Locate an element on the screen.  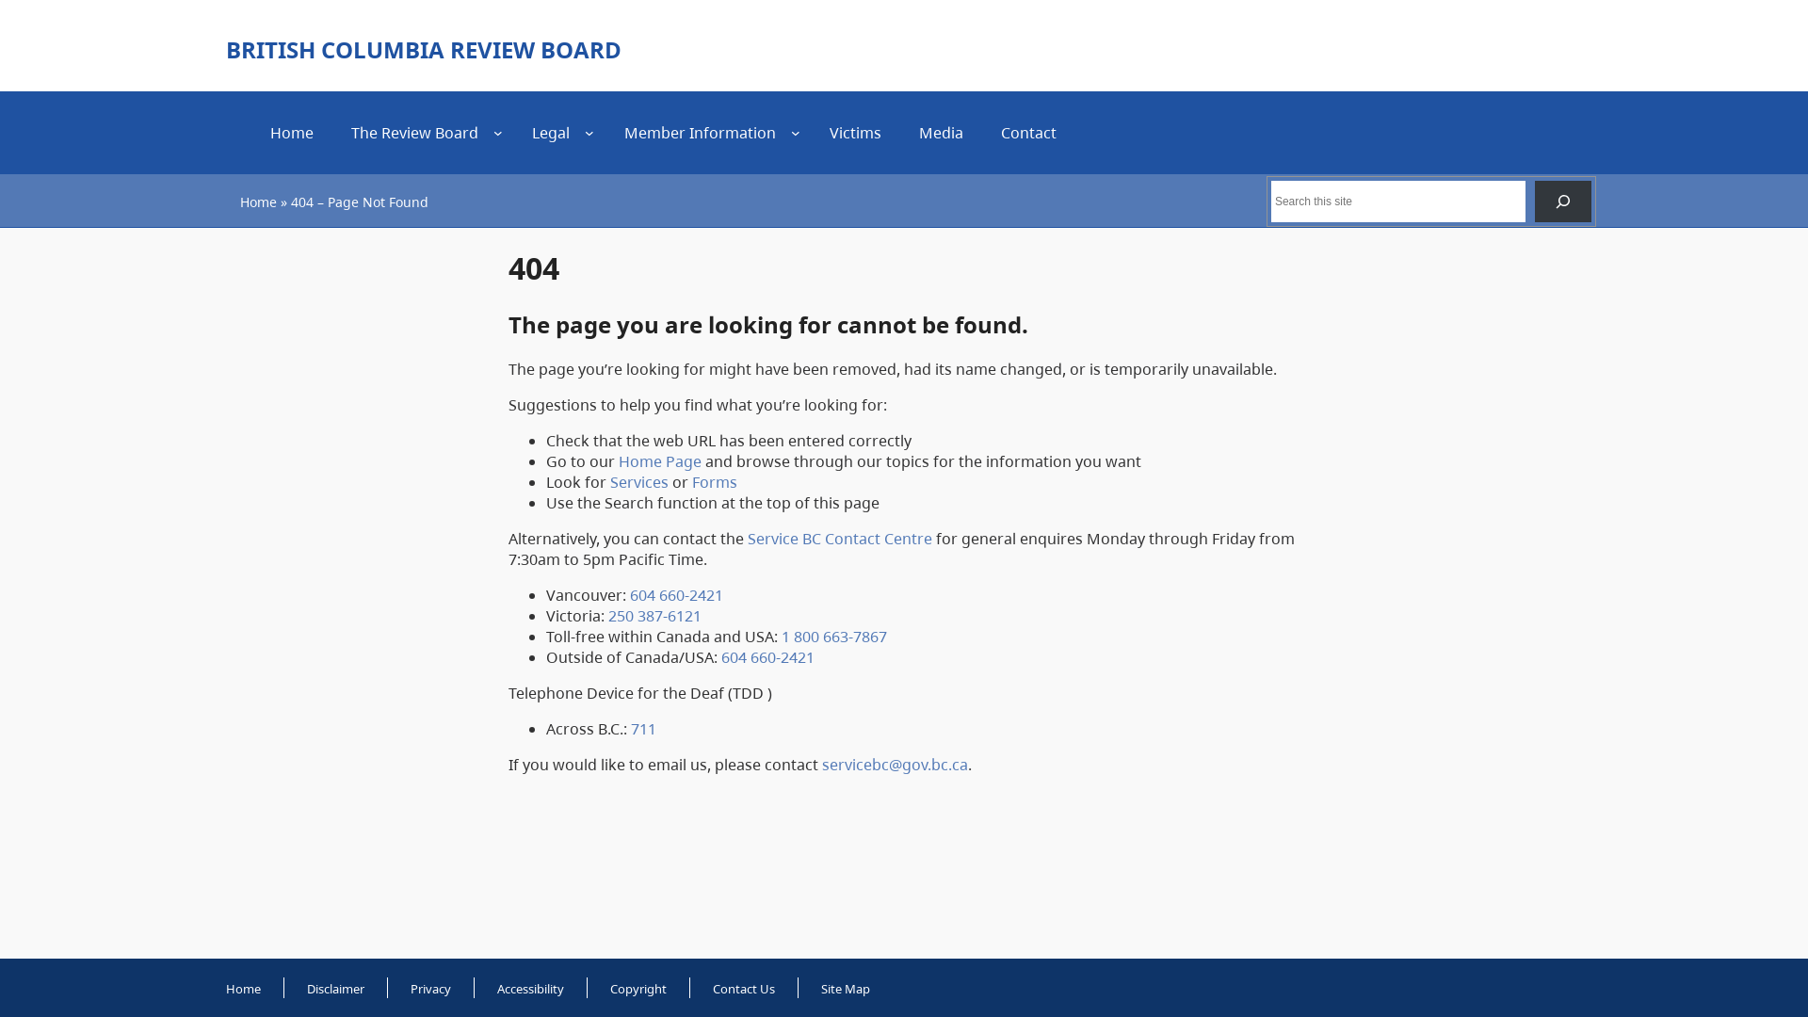
Disclaimer is located at coordinates (335, 989).